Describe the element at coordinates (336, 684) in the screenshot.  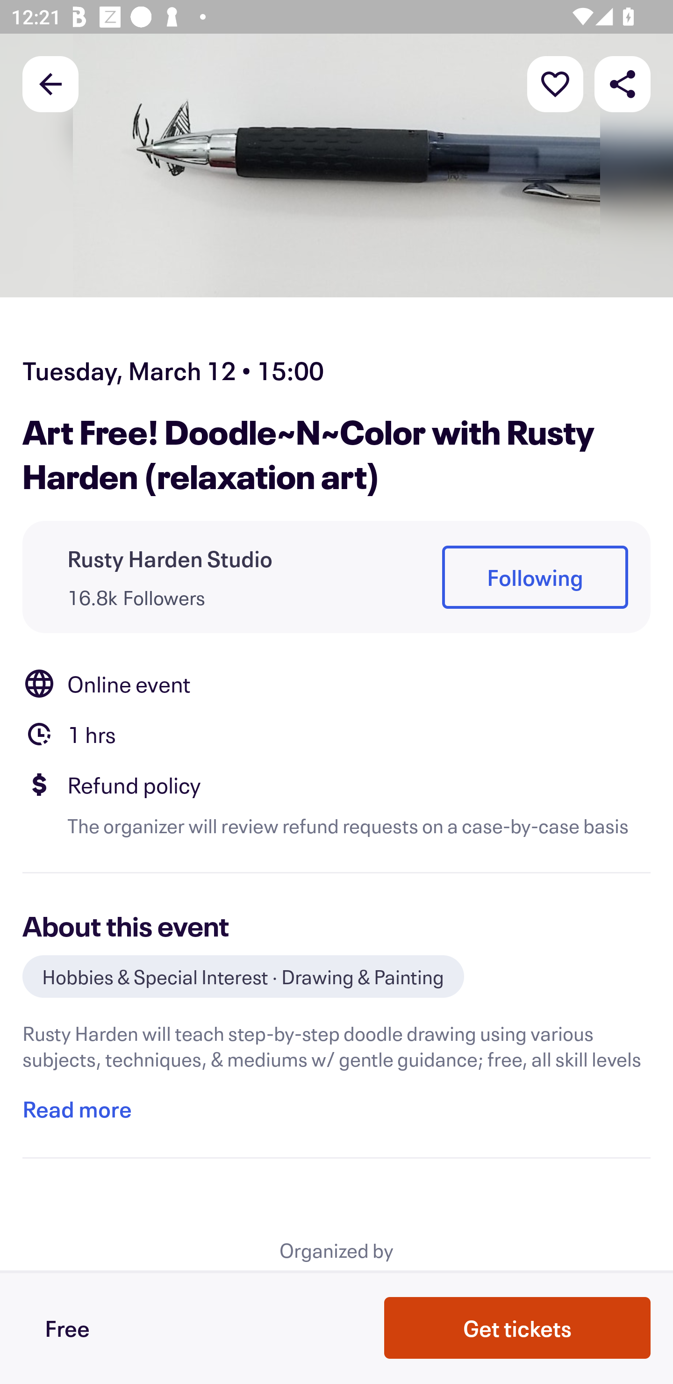
I see `Location Online event` at that location.